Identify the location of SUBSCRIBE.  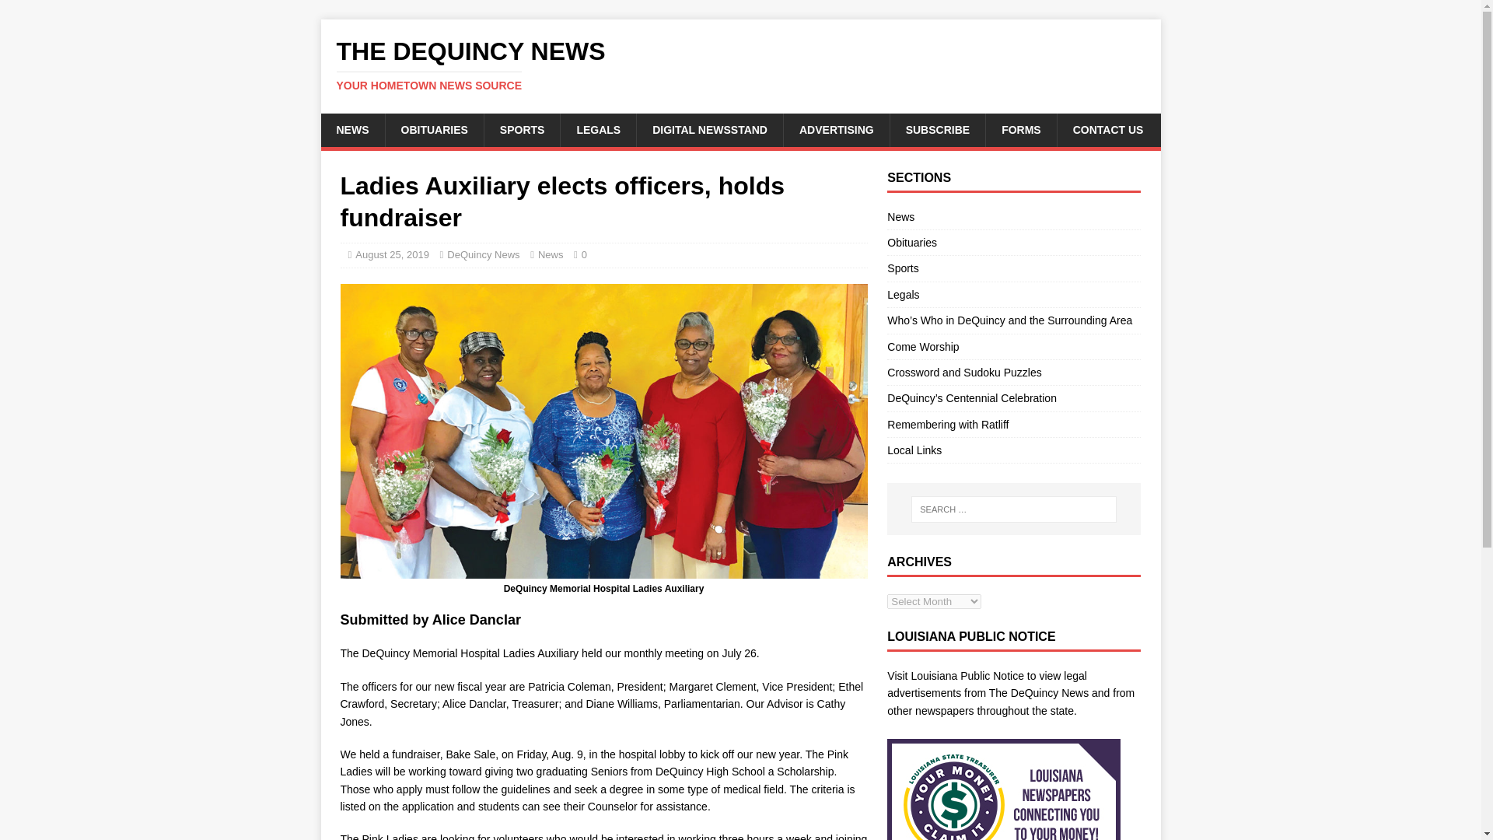
(938, 129).